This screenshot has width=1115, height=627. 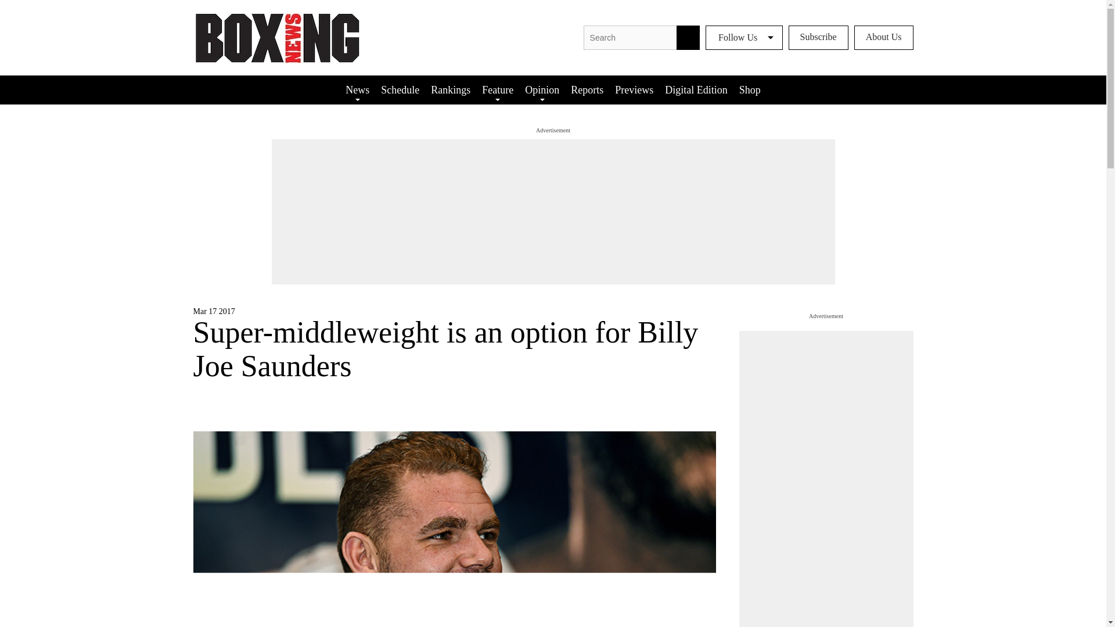 I want to click on Subscribe, so click(x=818, y=38).